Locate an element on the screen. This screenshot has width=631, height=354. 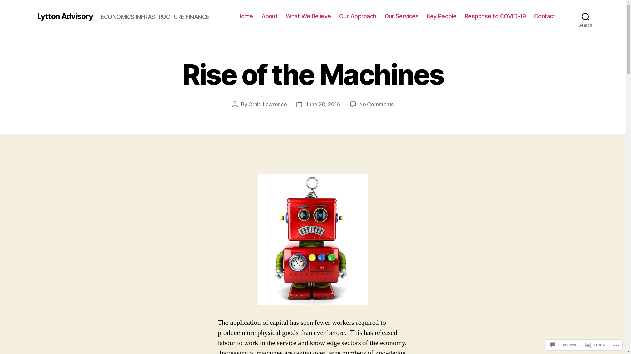
Response to COVID-19 is located at coordinates (495, 16).